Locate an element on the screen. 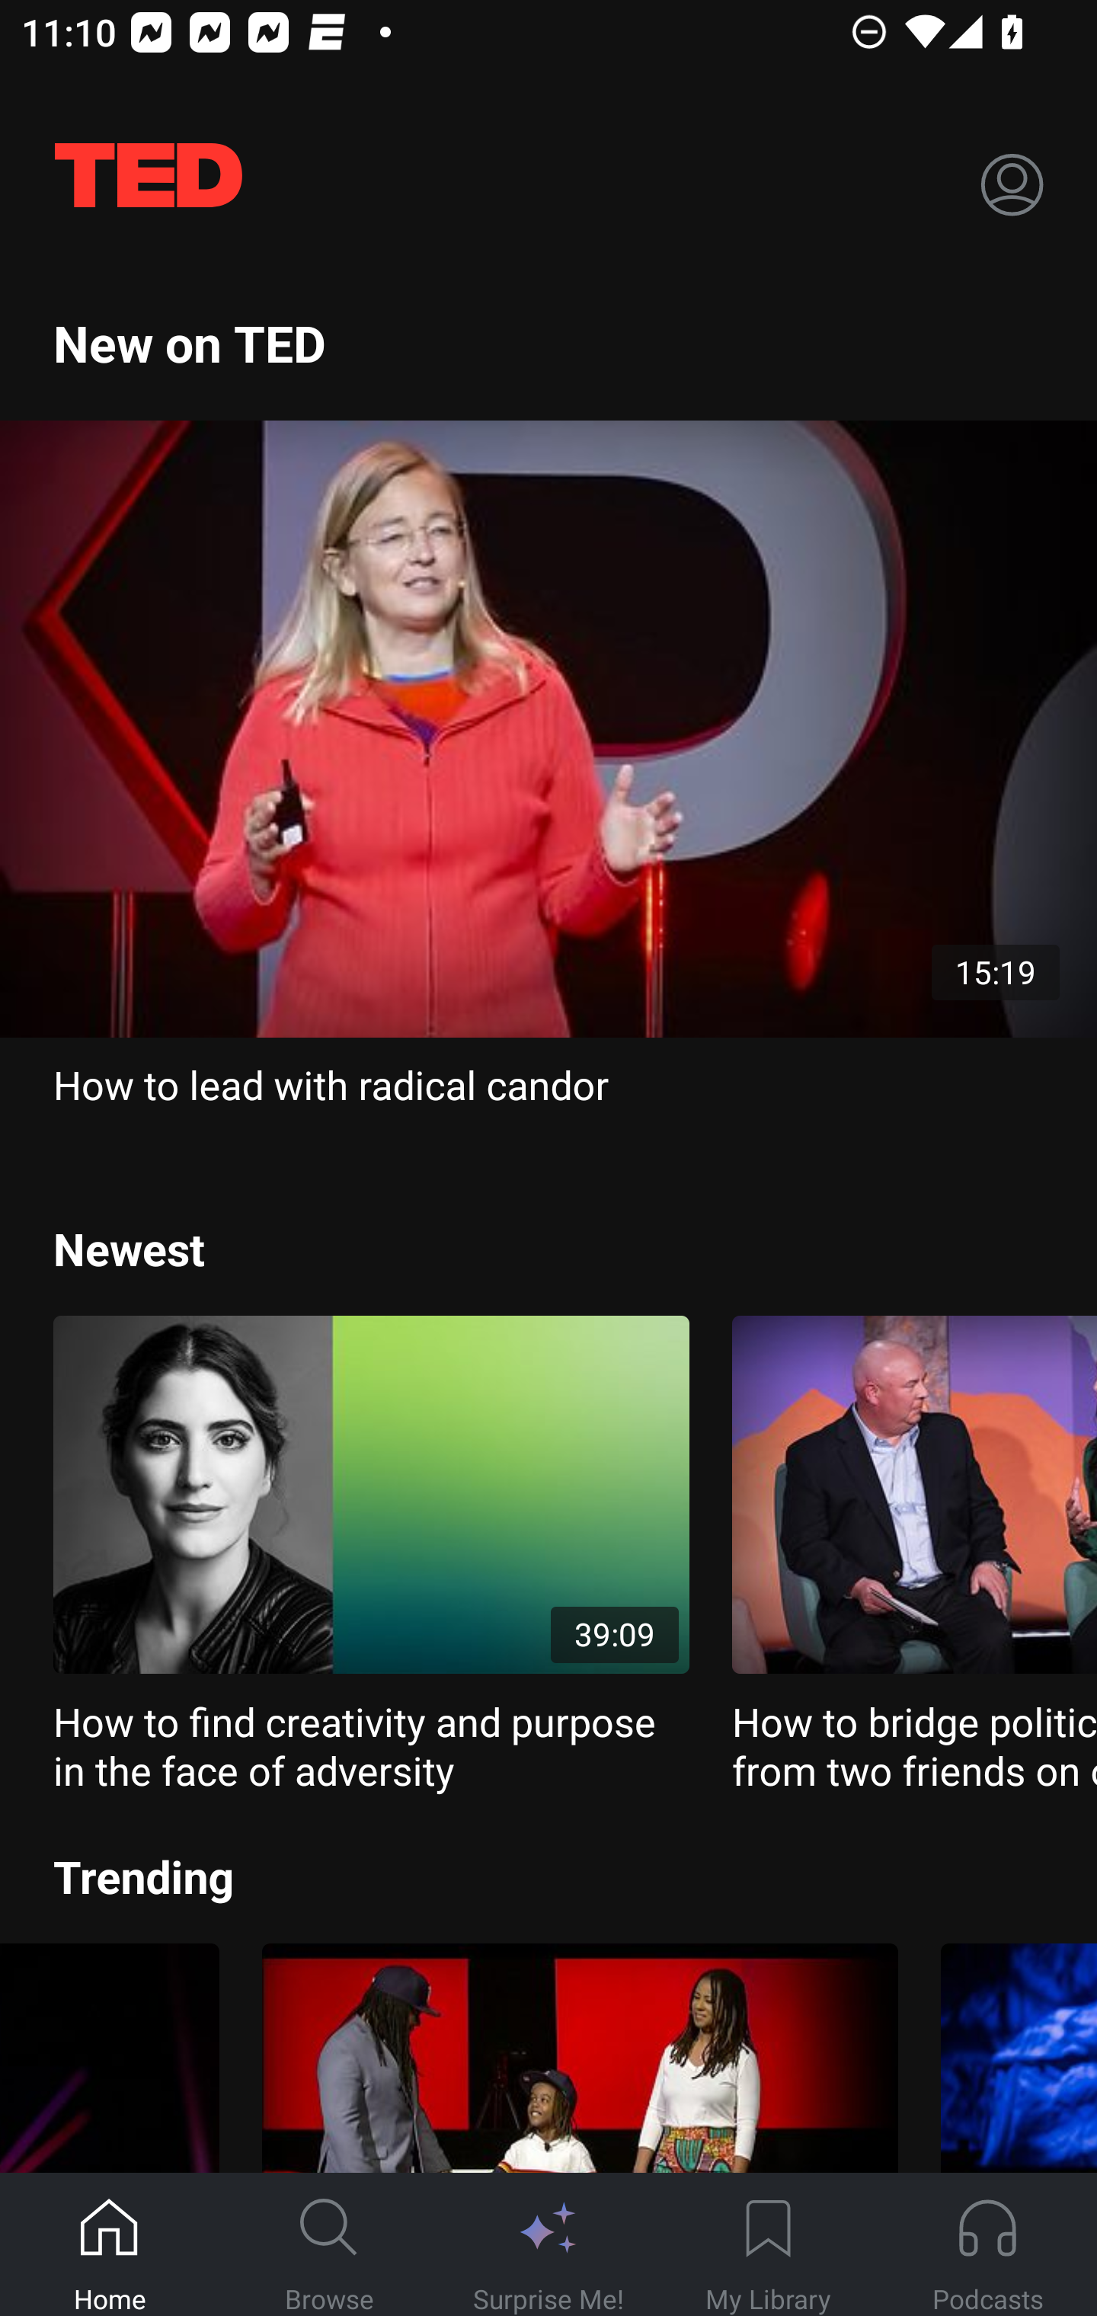  Home is located at coordinates (110, 2245).